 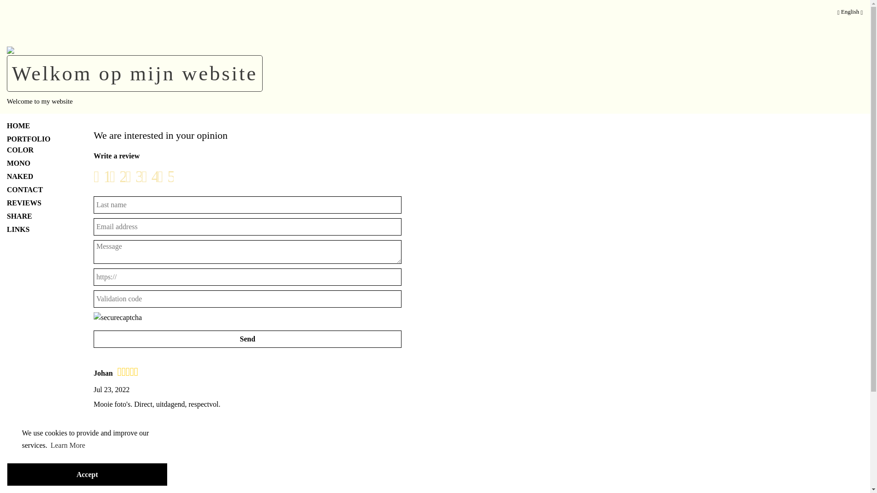 What do you see at coordinates (850, 12) in the screenshot?
I see `English` at bounding box center [850, 12].